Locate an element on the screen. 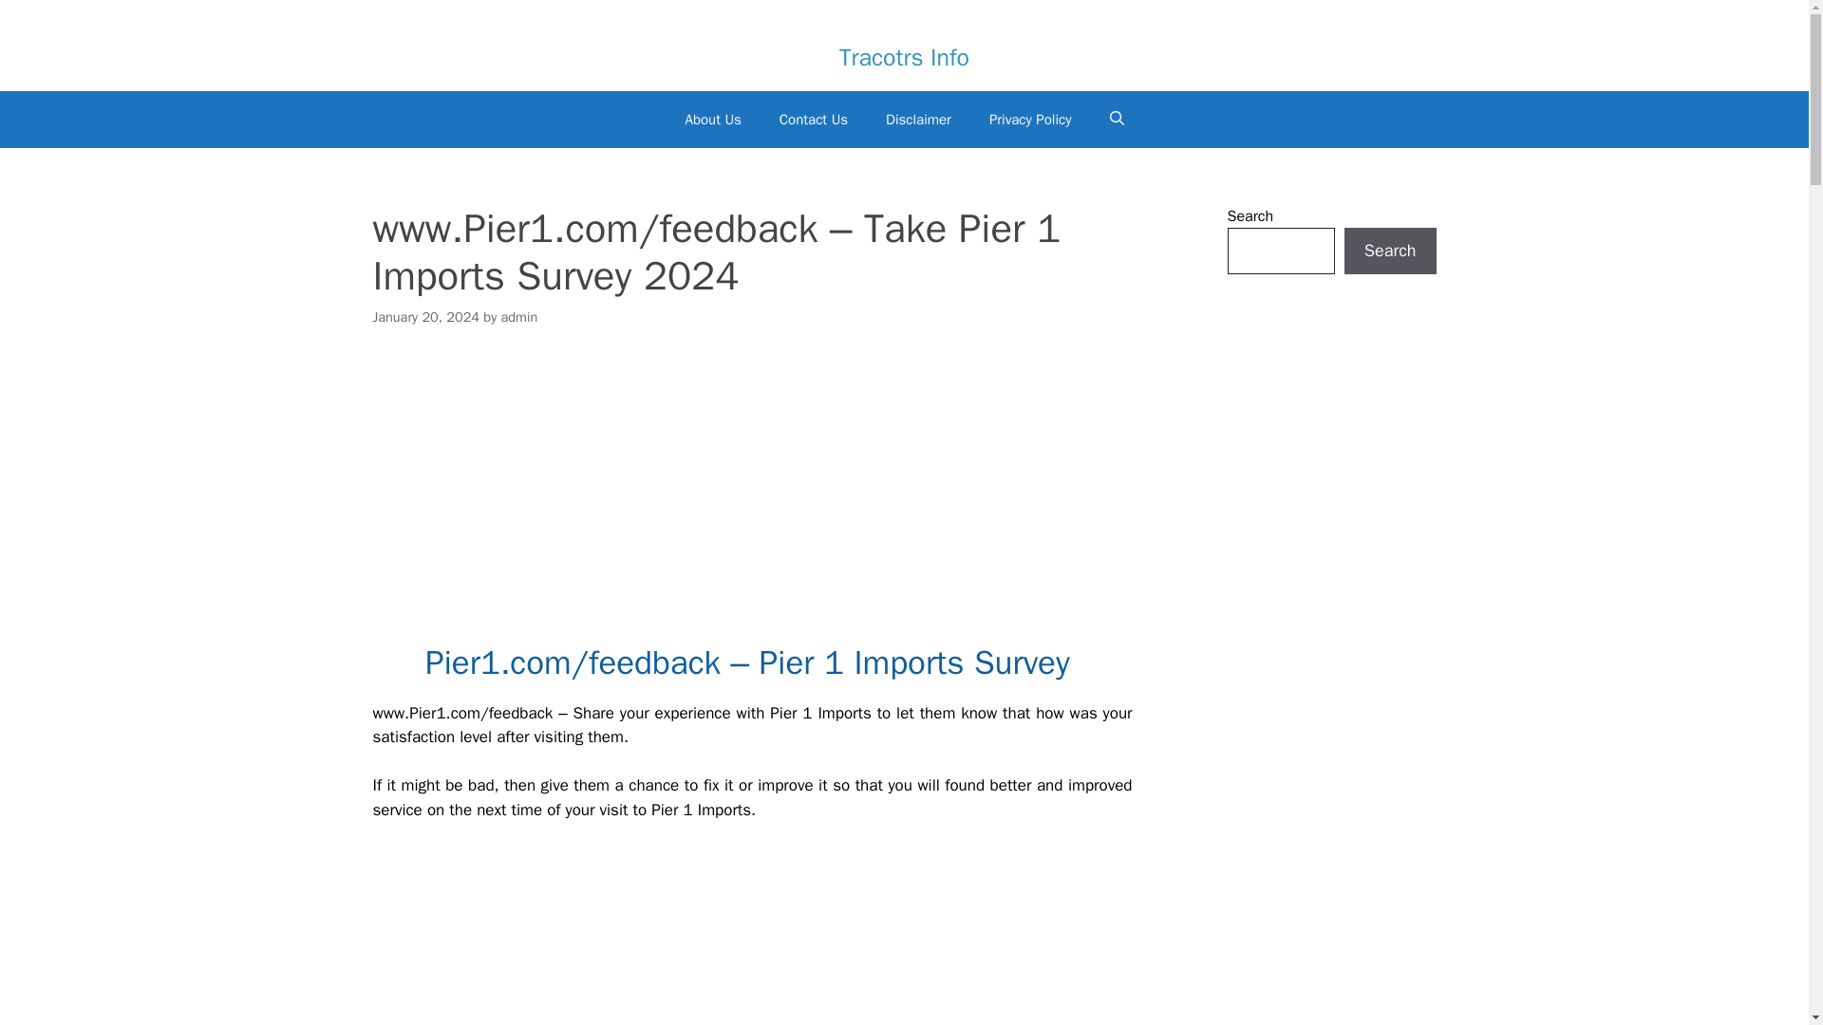 The image size is (1823, 1025). Privacy Policy is located at coordinates (1029, 120).